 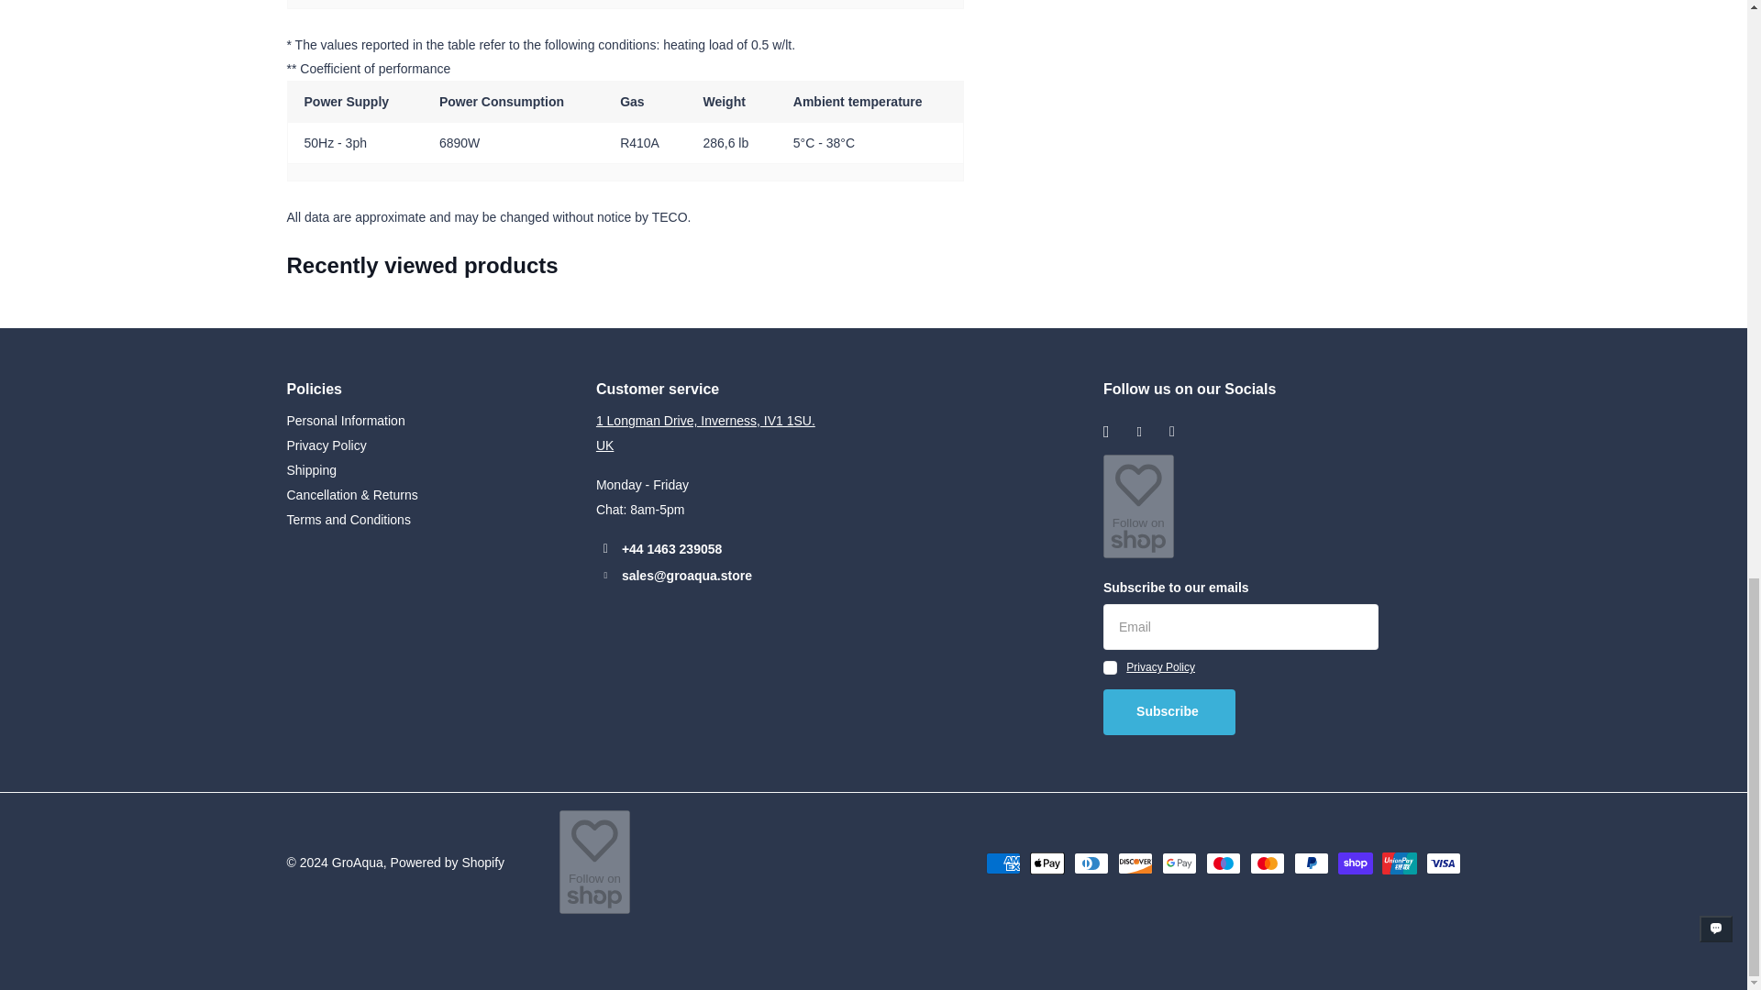 I want to click on Union Pay, so click(x=1398, y=863).